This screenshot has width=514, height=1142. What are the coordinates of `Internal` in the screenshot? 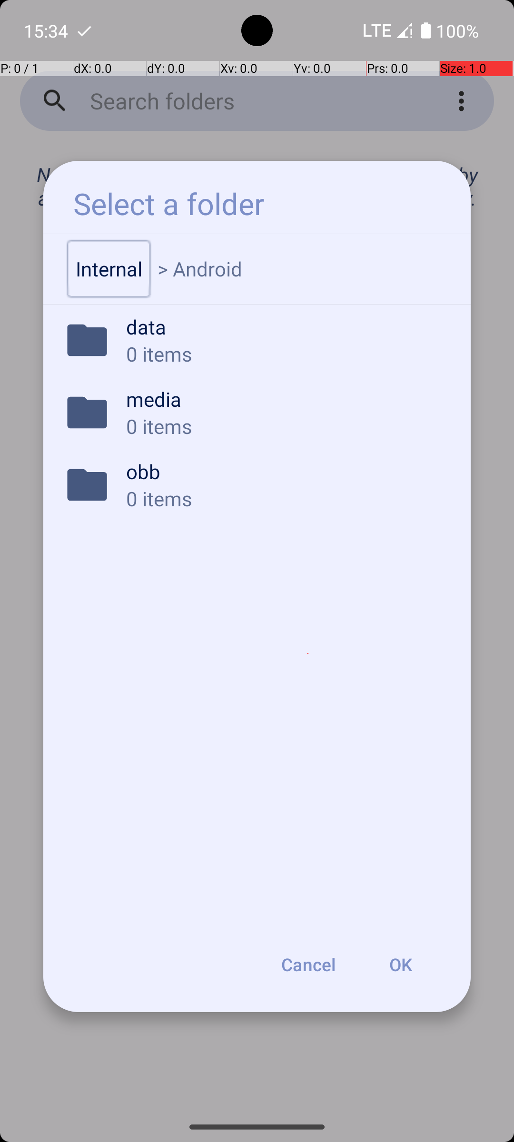 It's located at (109, 269).